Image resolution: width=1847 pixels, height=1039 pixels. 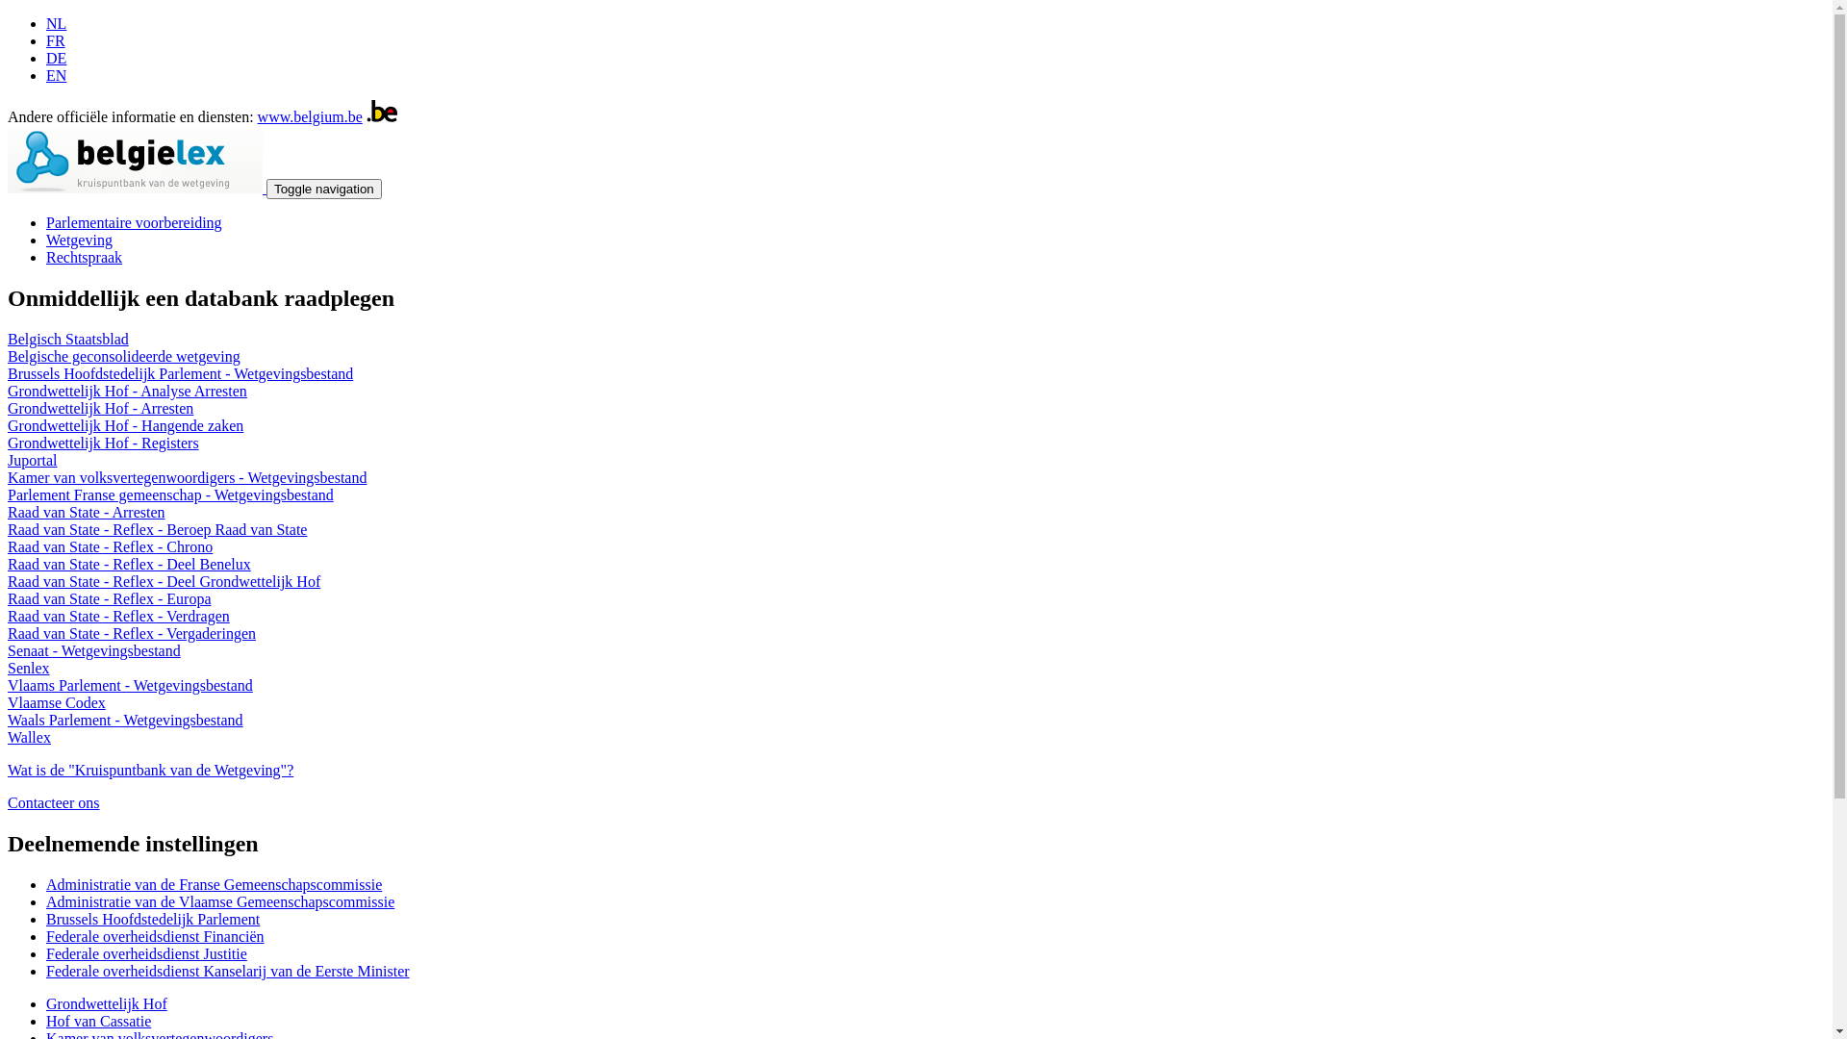 What do you see at coordinates (119, 616) in the screenshot?
I see `Raad van State - Reflex - Verdragen` at bounding box center [119, 616].